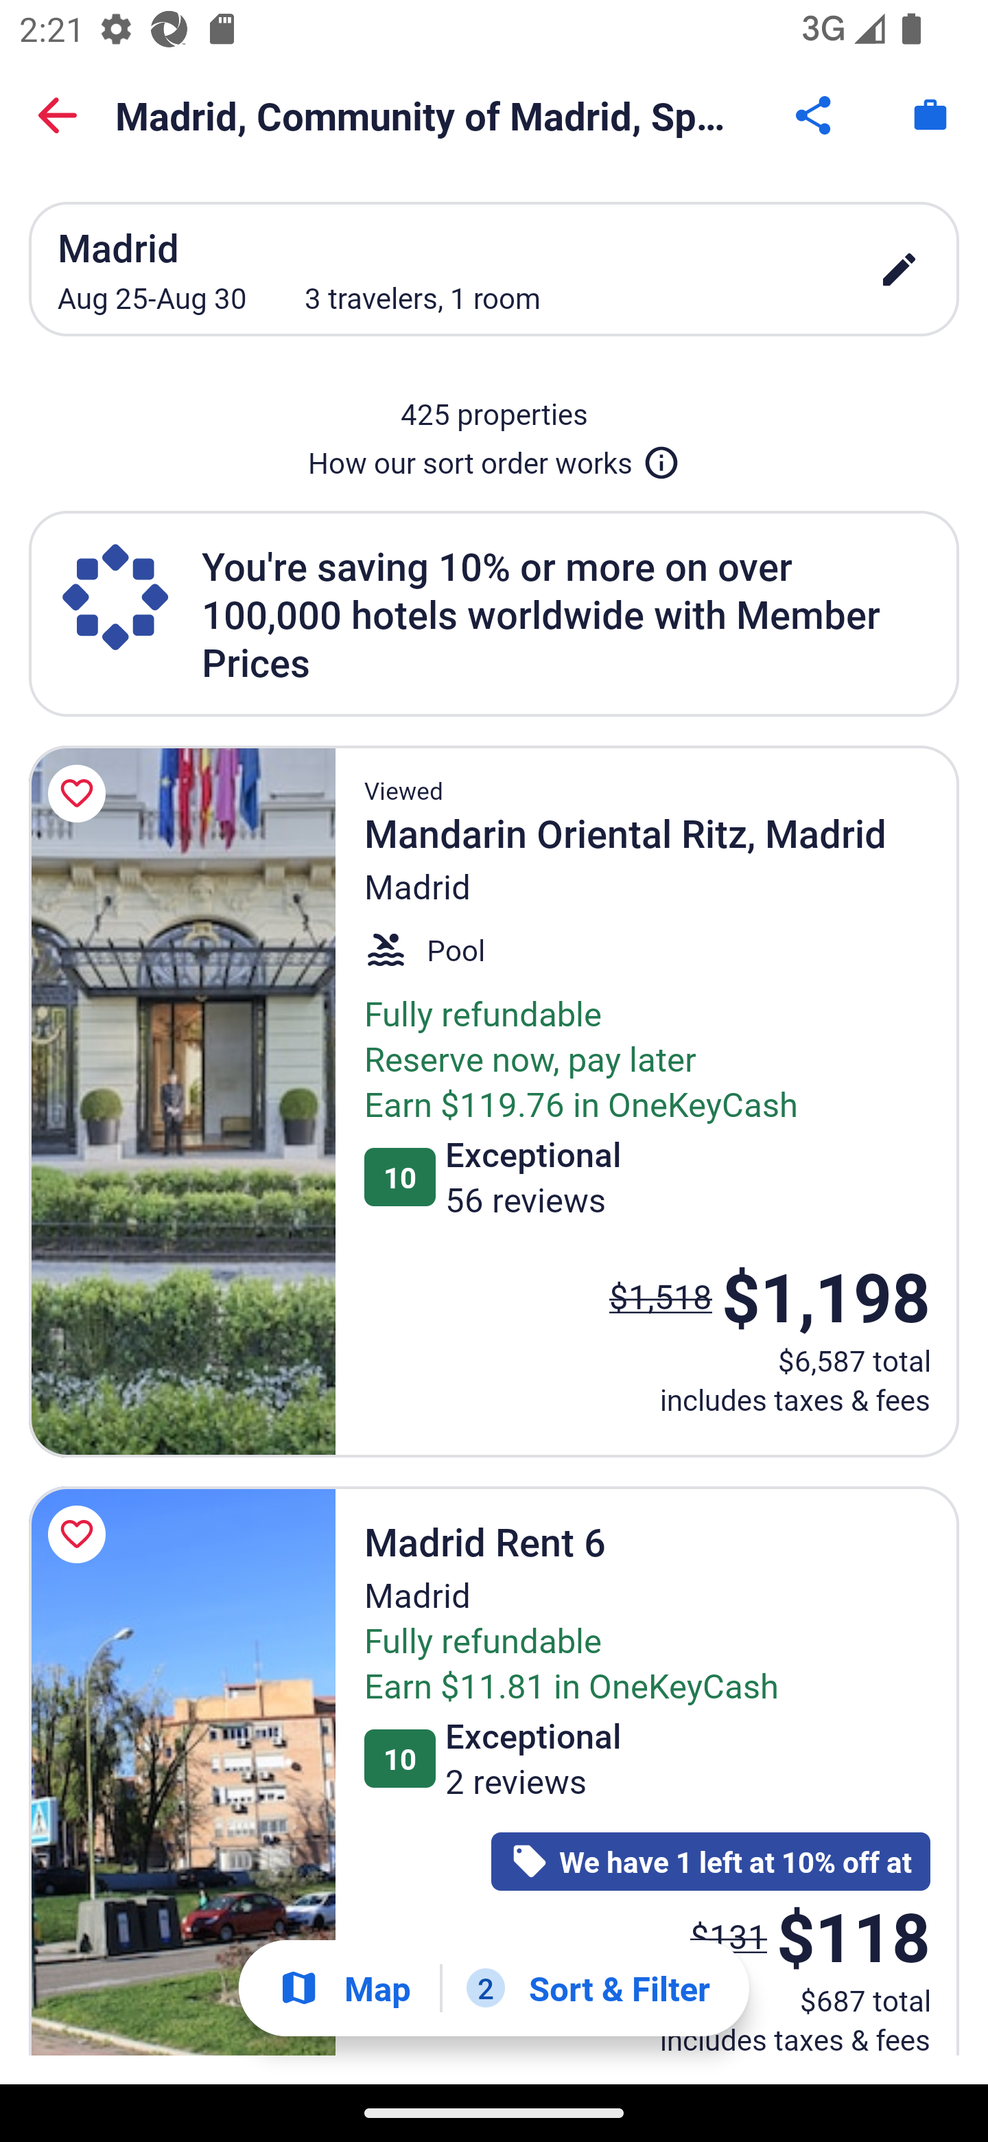  Describe the element at coordinates (930, 115) in the screenshot. I see `Trips. Button` at that location.